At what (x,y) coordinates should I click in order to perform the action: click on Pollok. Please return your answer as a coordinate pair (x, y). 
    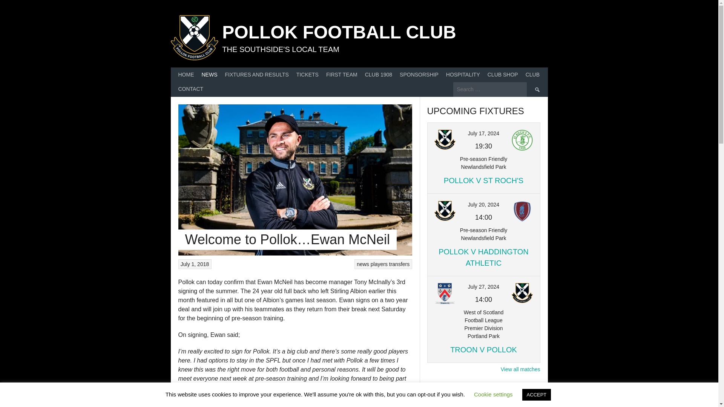
    Looking at the image, I should click on (445, 140).